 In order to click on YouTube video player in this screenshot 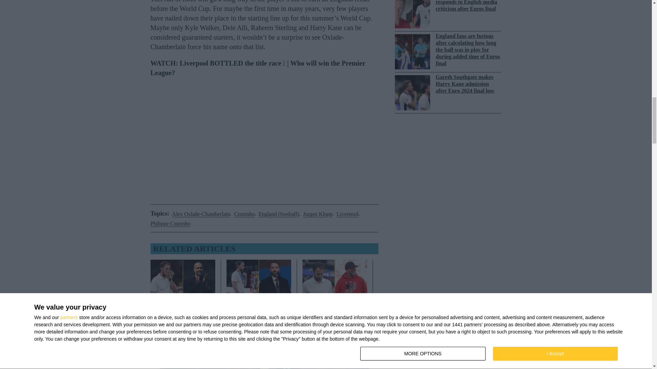, I will do `click(265, 138)`.